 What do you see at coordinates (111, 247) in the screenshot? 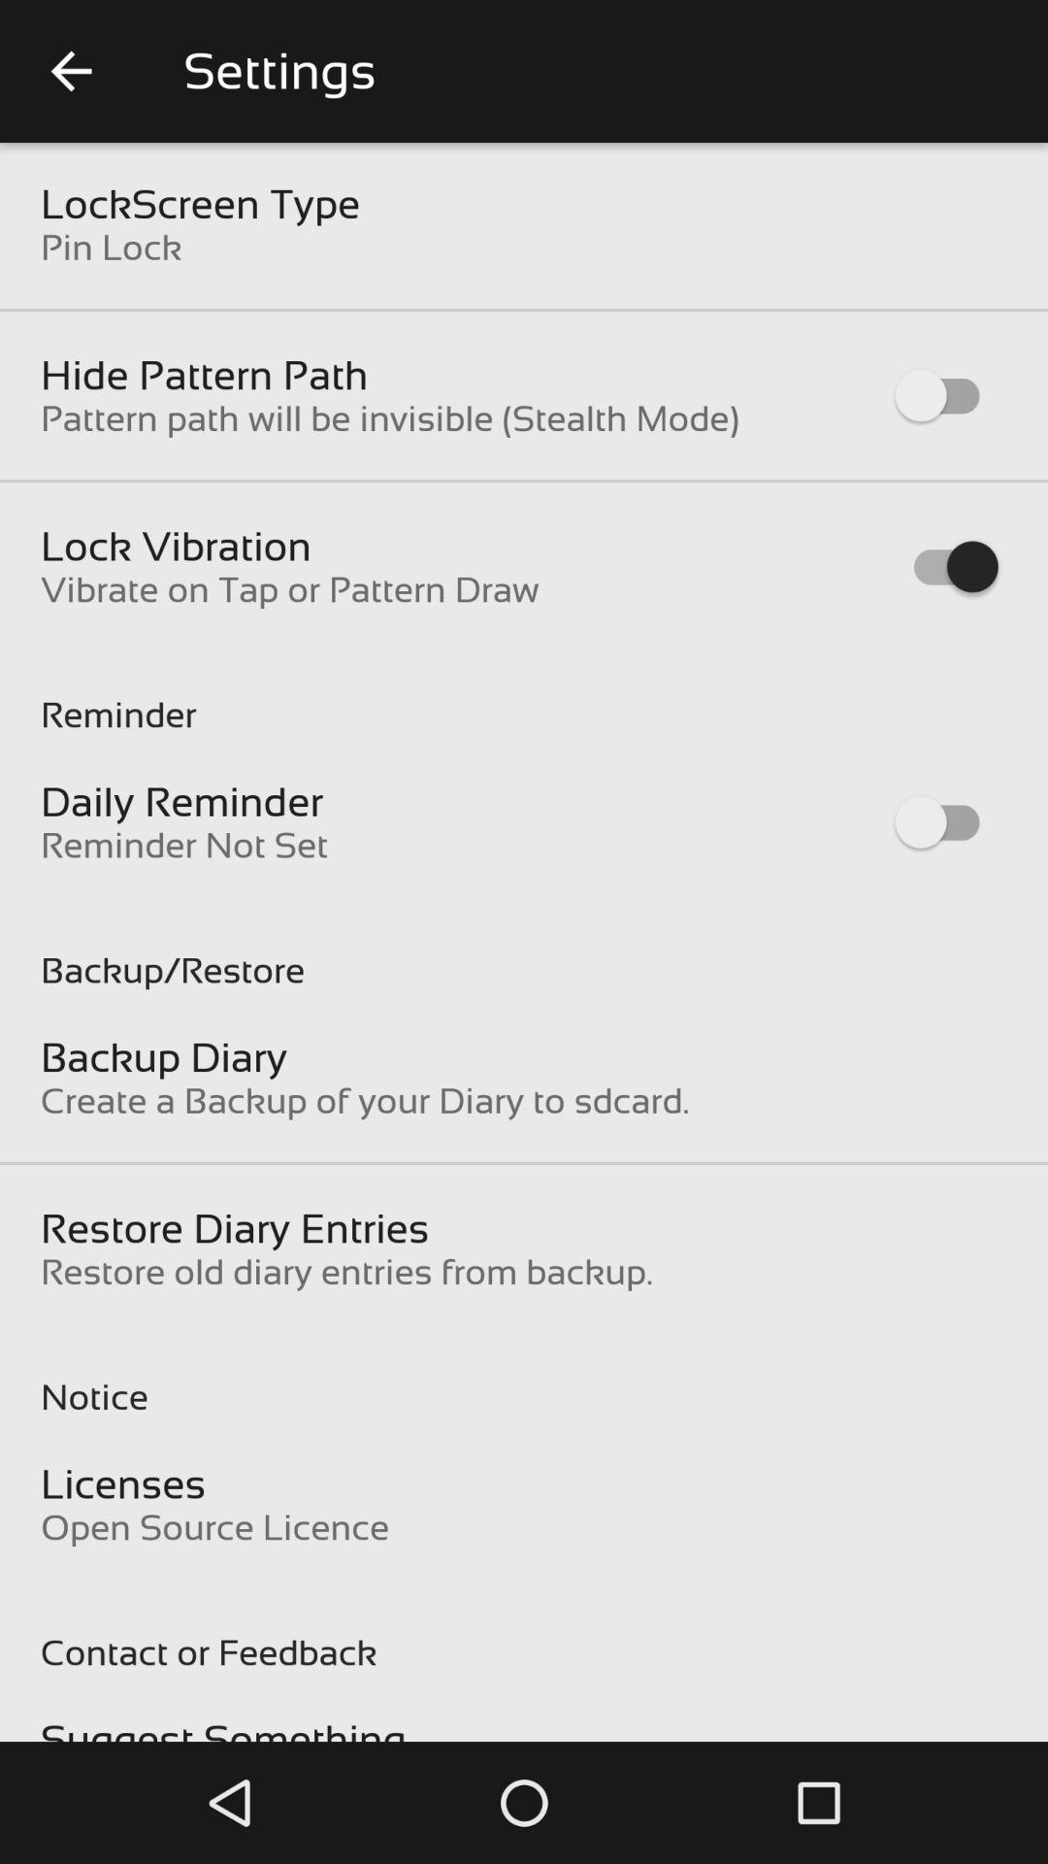
I see `jump until pin lock` at bounding box center [111, 247].